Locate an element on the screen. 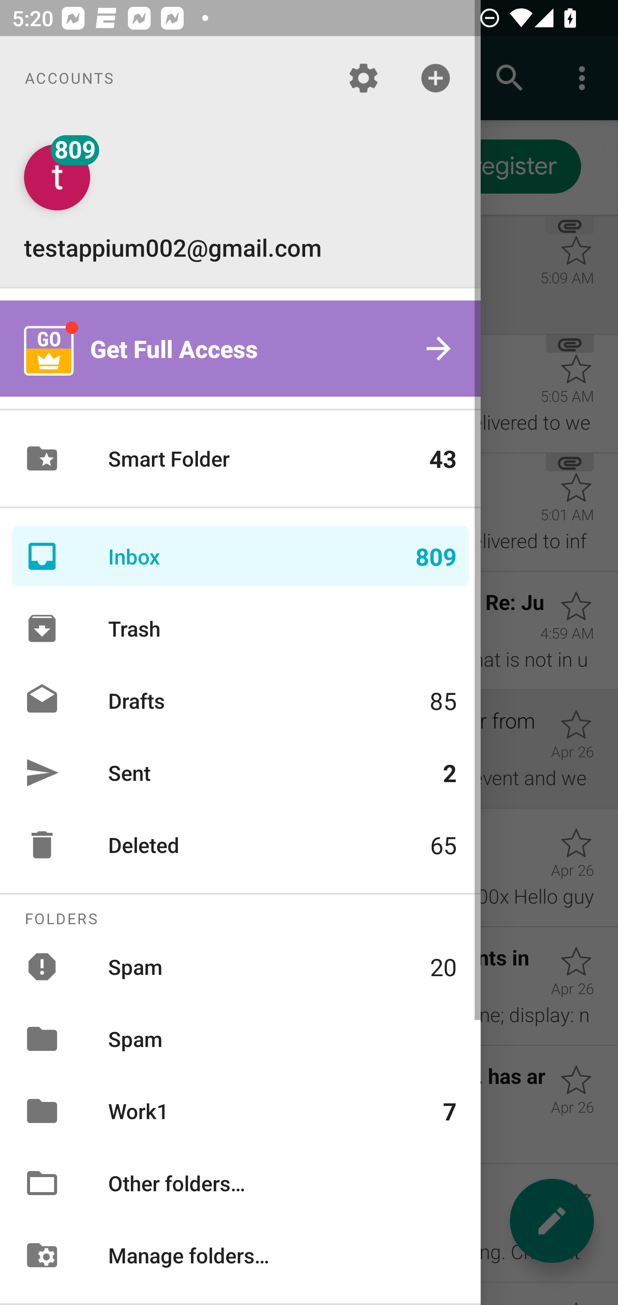 Image resolution: width=618 pixels, height=1305 pixels. Smart Folder 43 is located at coordinates (240, 458).